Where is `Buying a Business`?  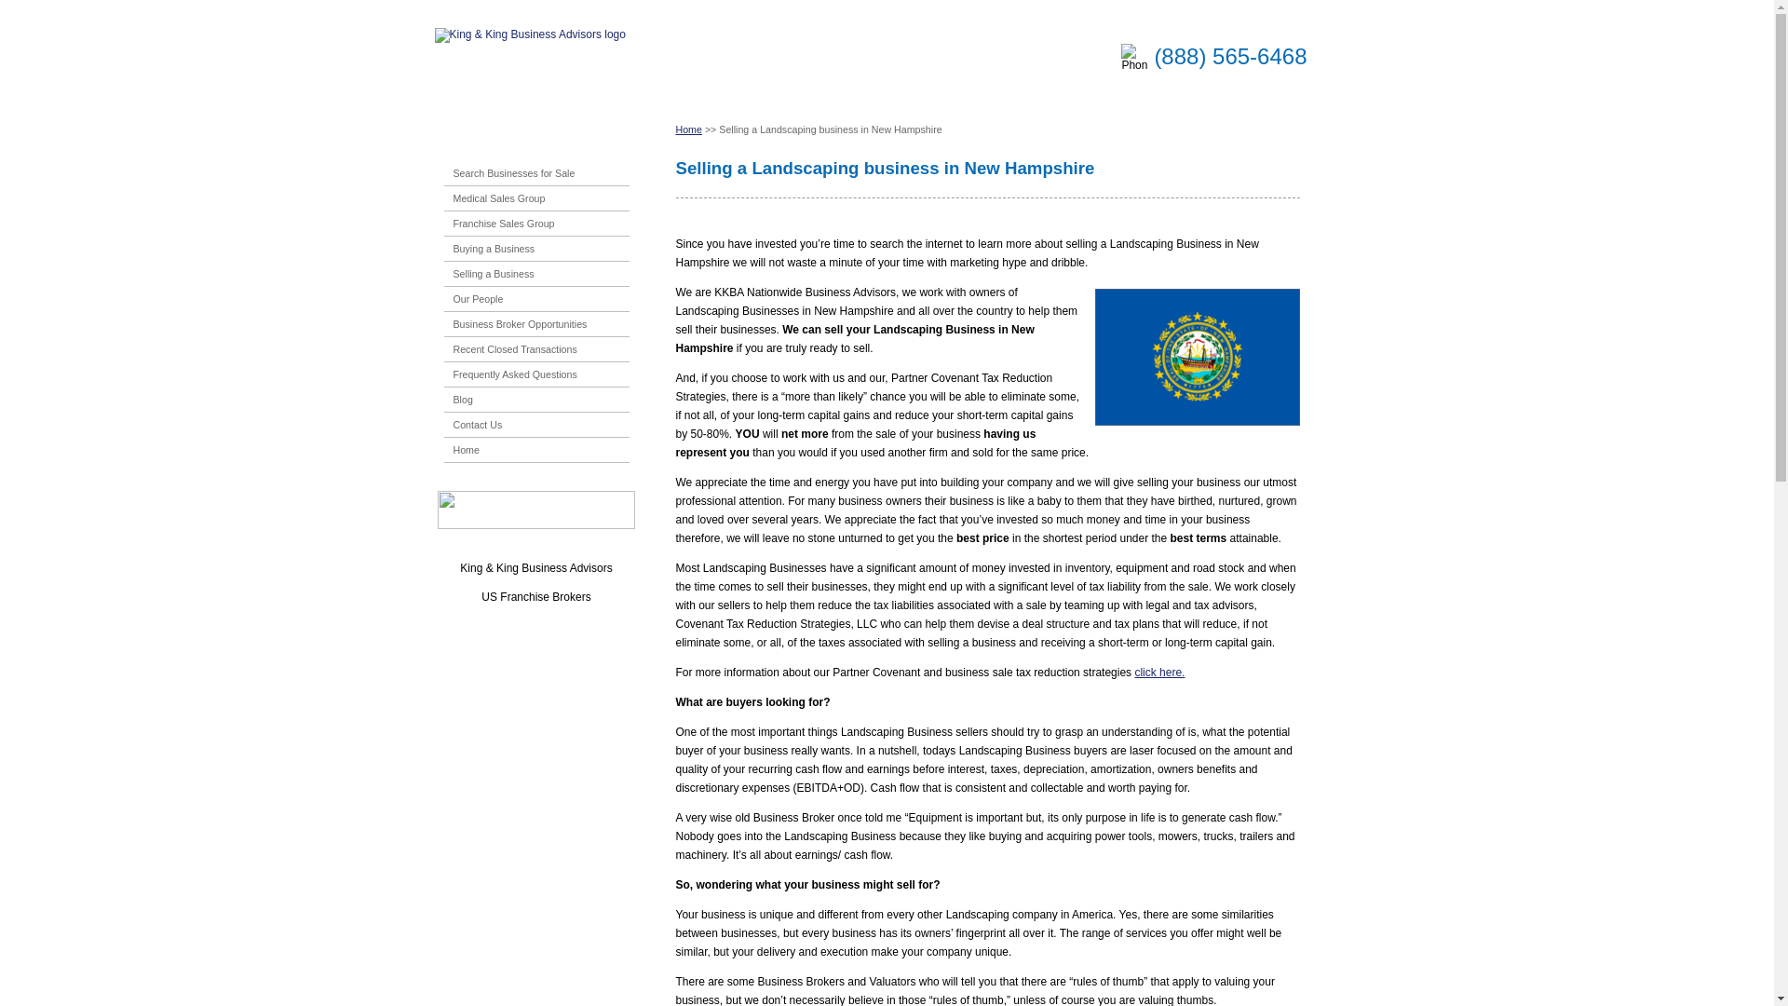 Buying a Business is located at coordinates (489, 249).